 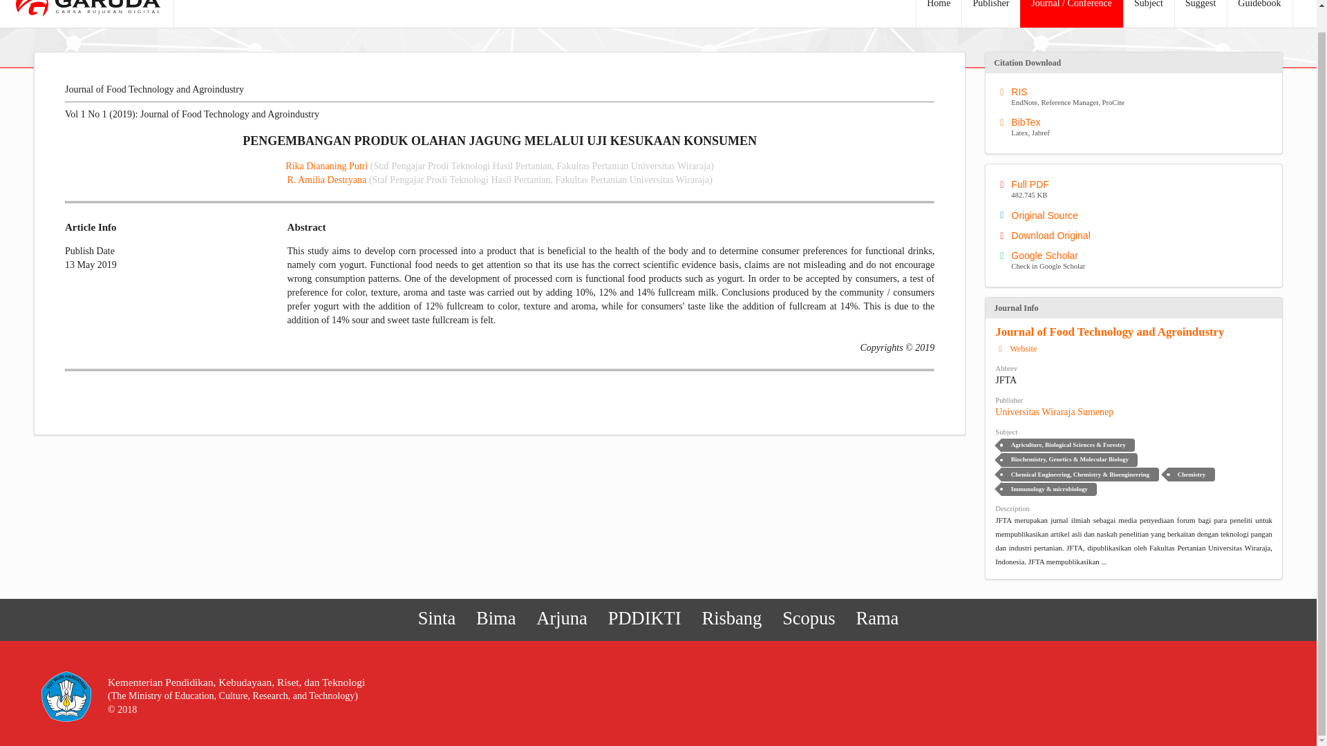 I want to click on Website, so click(x=938, y=14).